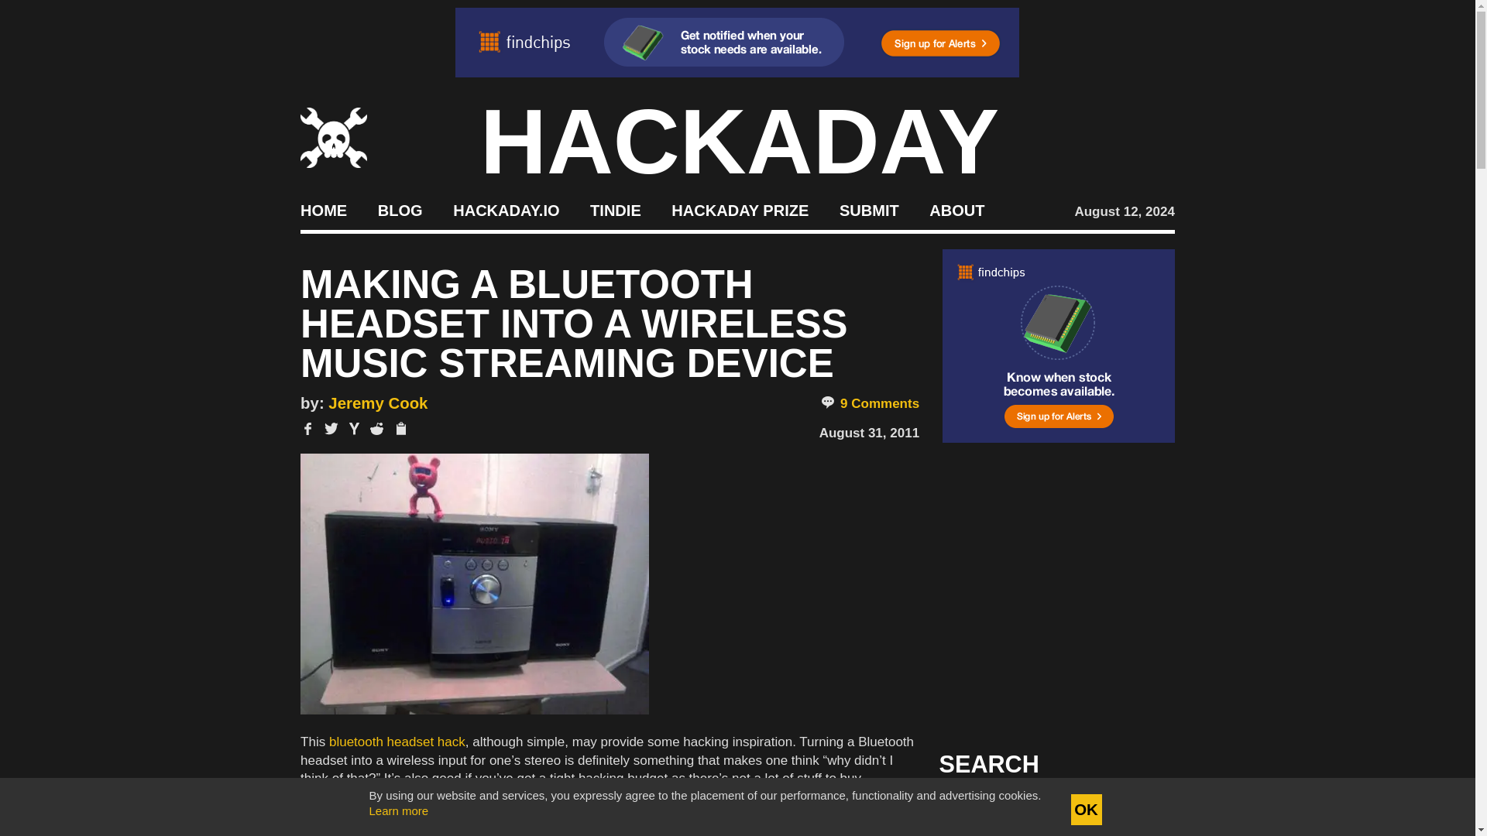  I want to click on August 31, 2011, so click(869, 433).